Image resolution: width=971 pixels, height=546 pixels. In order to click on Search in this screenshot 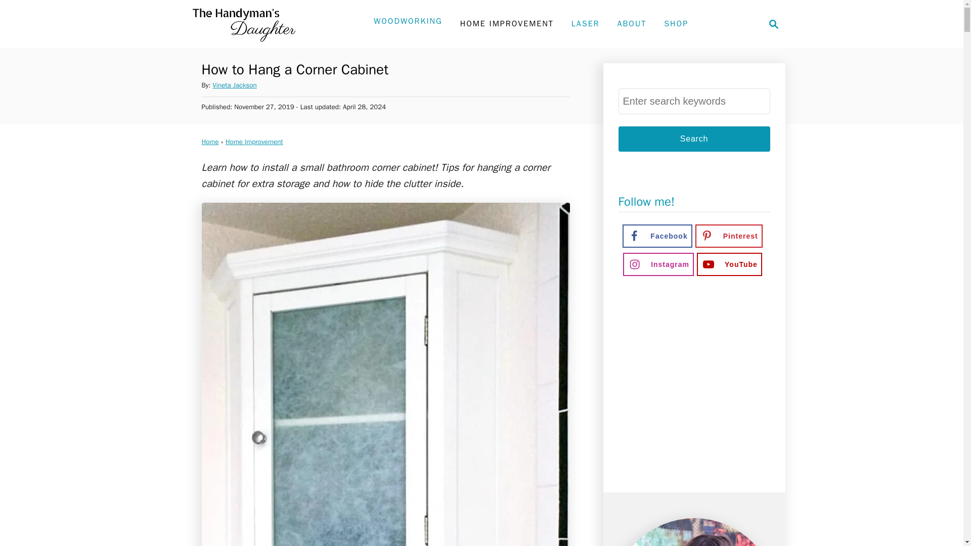, I will do `click(676, 23)`.